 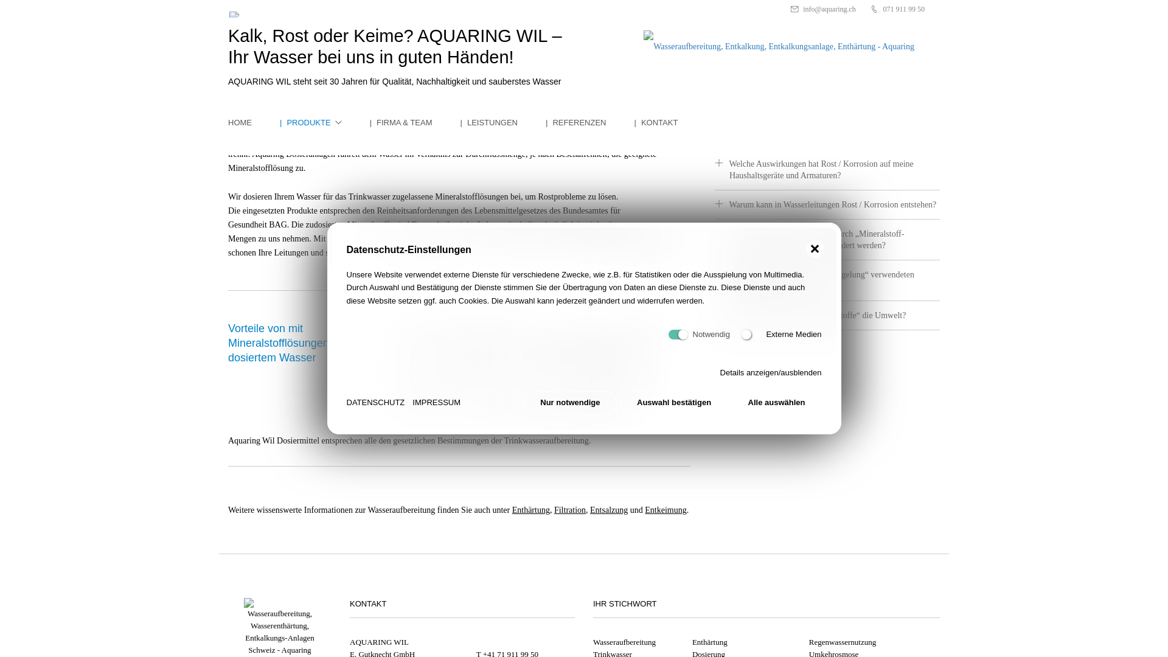 I want to click on PRODUKTE, so click(x=296, y=123).